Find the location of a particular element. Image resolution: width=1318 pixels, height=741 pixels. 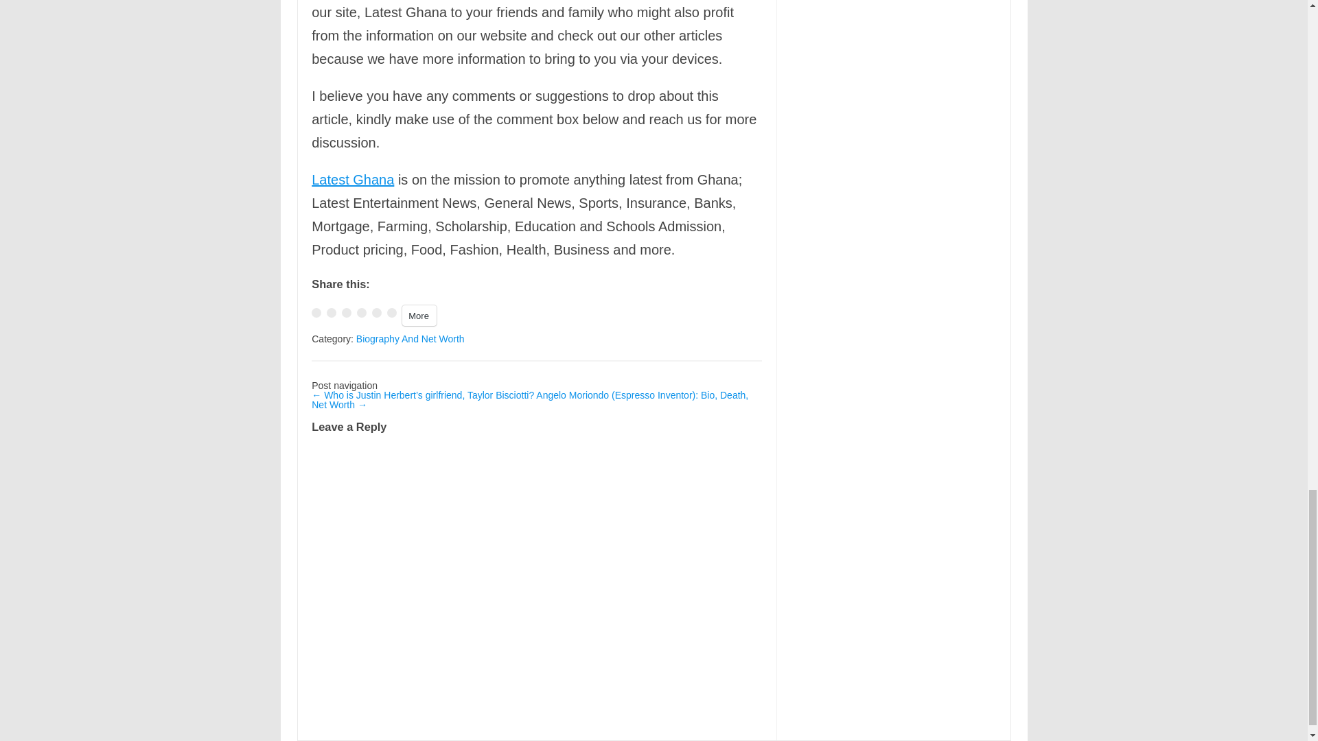

Biography And Net Worth is located at coordinates (411, 339).